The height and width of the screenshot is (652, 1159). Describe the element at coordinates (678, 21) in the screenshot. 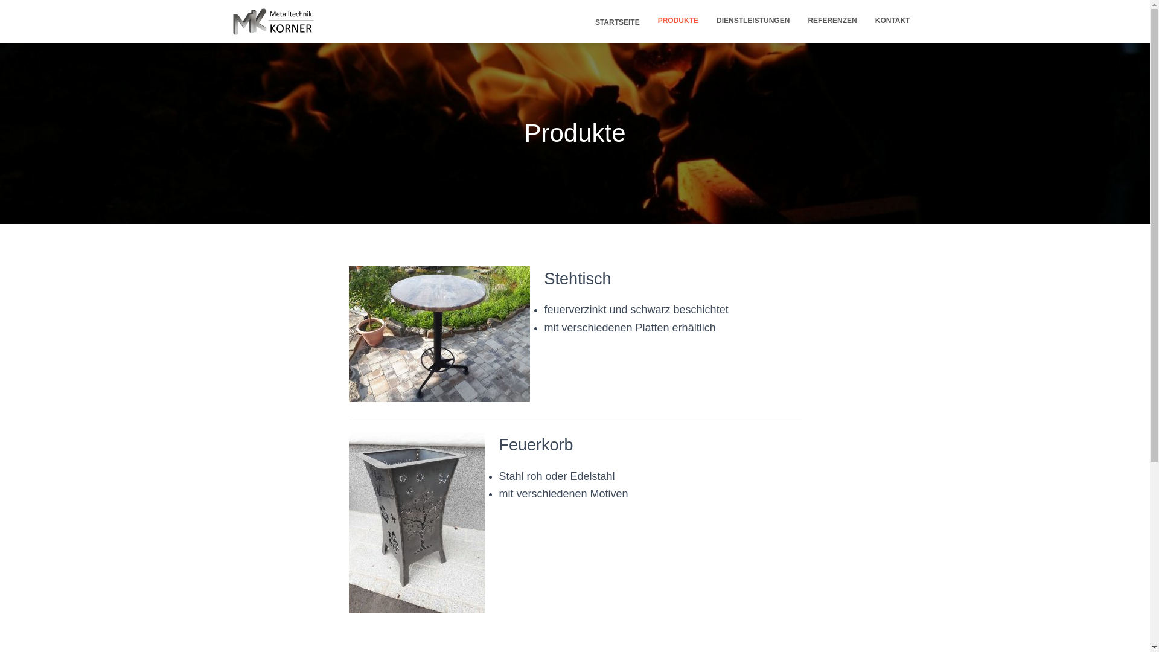

I see `PRODUKTE` at that location.